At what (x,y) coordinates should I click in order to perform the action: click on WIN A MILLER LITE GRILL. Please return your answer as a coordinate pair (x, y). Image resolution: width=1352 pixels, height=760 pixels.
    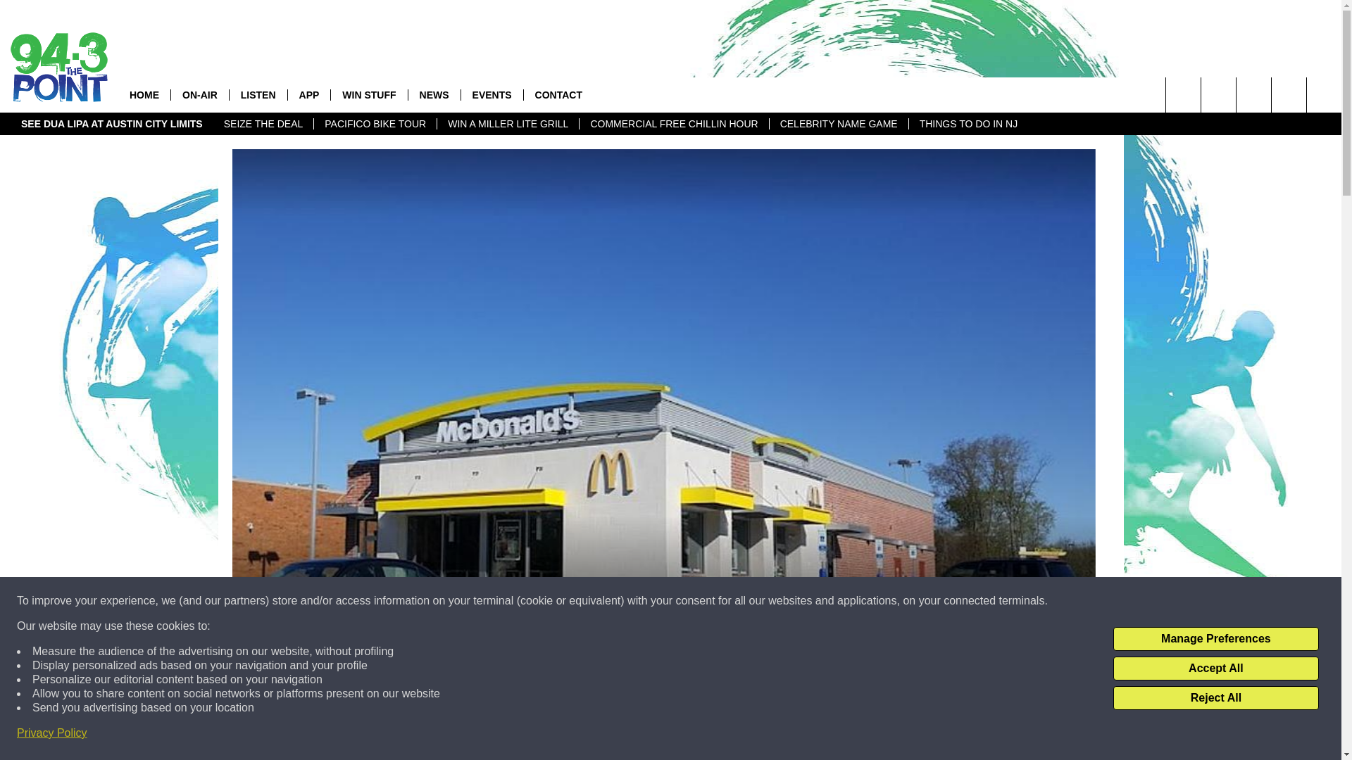
    Looking at the image, I should click on (507, 124).